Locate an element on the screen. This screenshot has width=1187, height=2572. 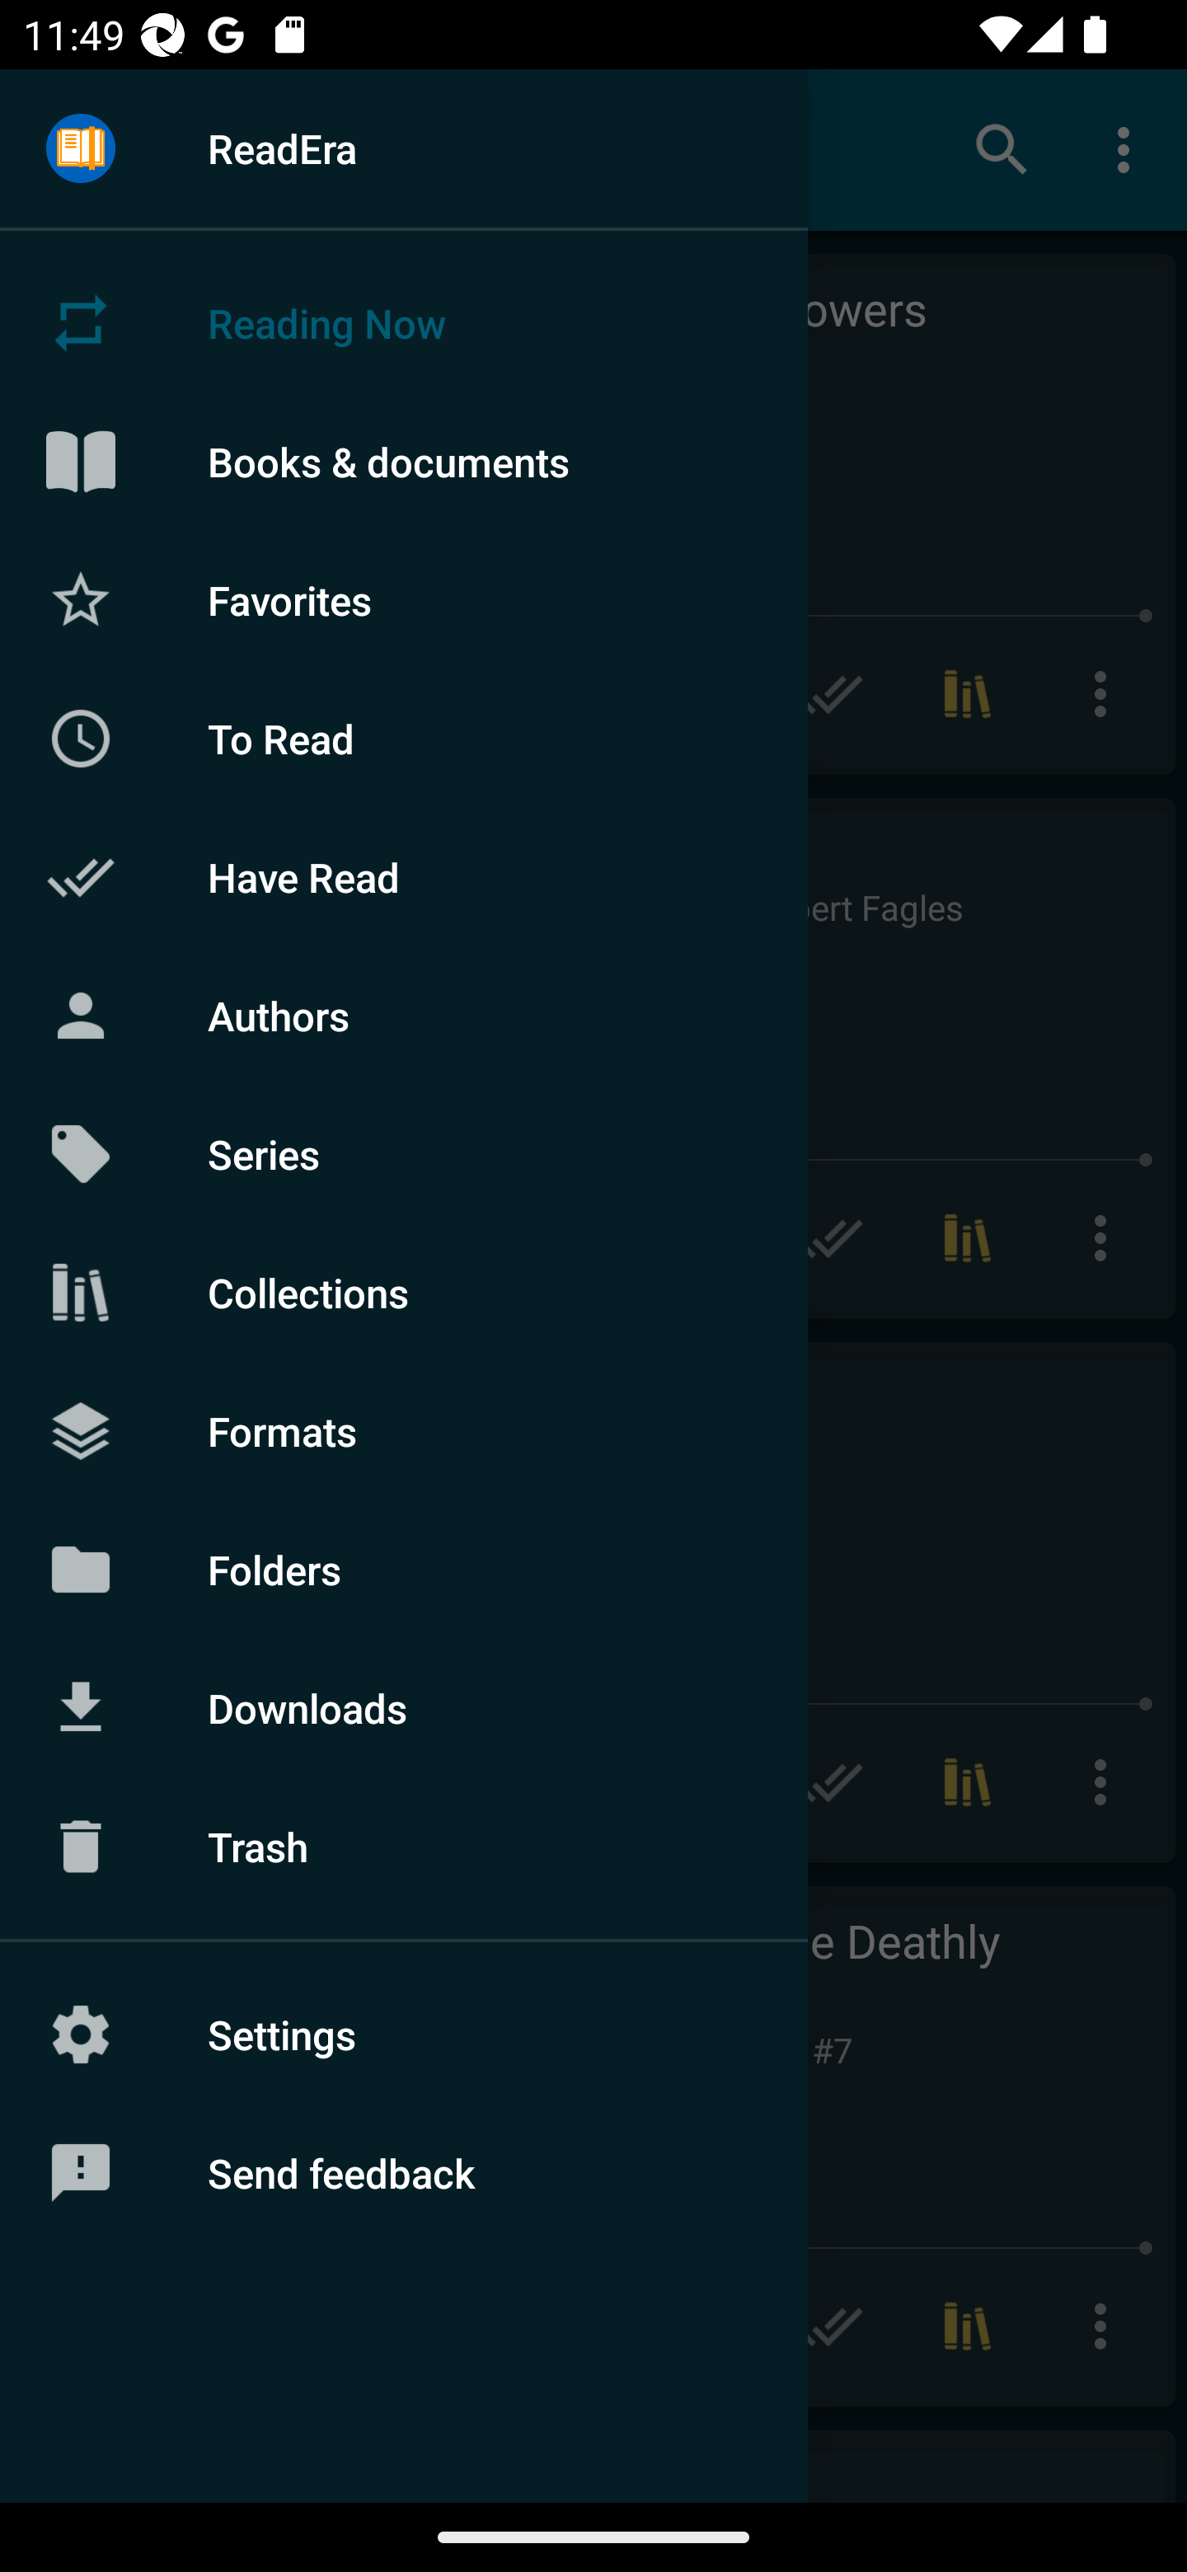
More options is located at coordinates (1129, 148).